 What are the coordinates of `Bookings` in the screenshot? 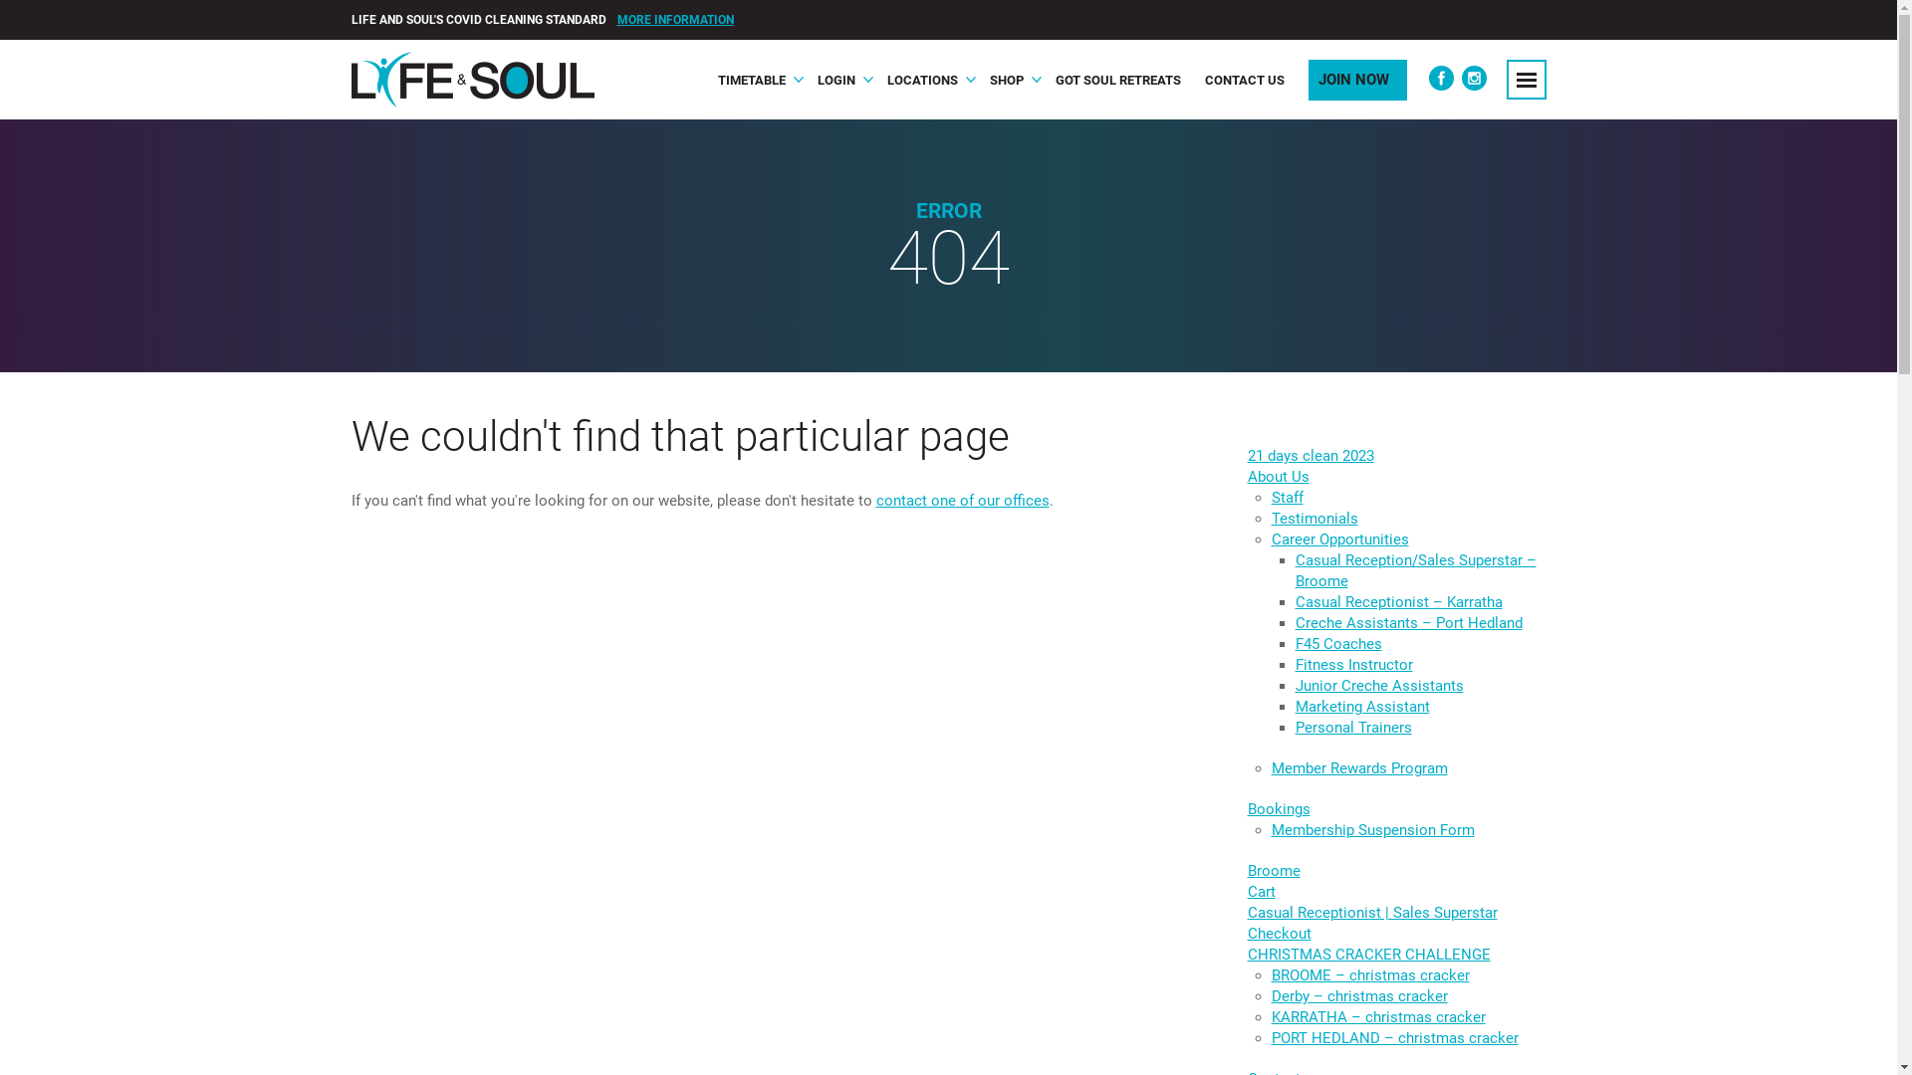 It's located at (1279, 809).